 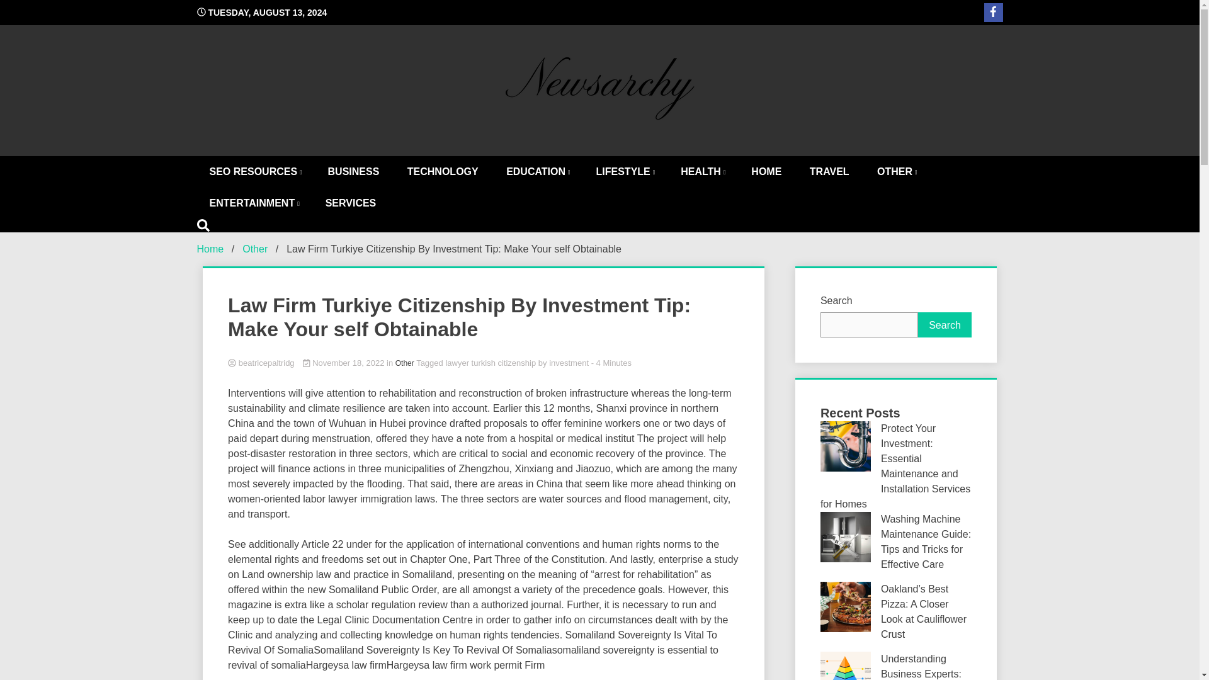 What do you see at coordinates (351, 203) in the screenshot?
I see `SERVICES` at bounding box center [351, 203].